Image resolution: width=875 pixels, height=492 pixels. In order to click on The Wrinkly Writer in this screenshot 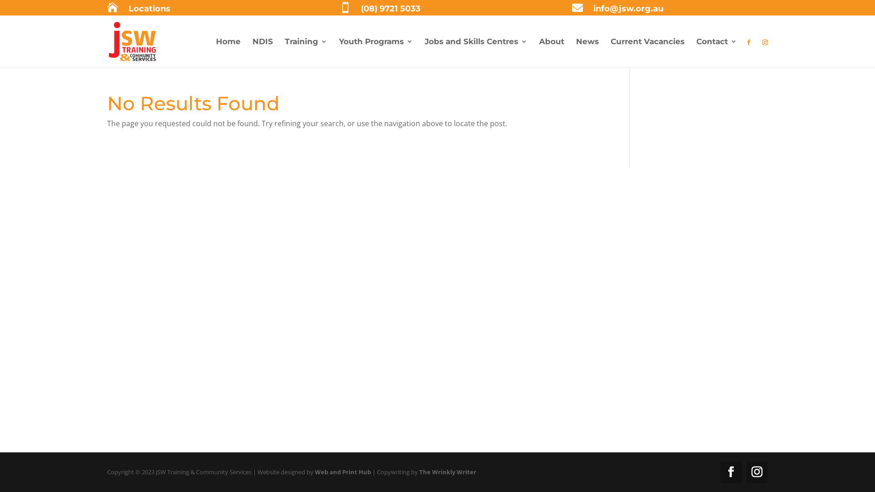, I will do `click(448, 472)`.